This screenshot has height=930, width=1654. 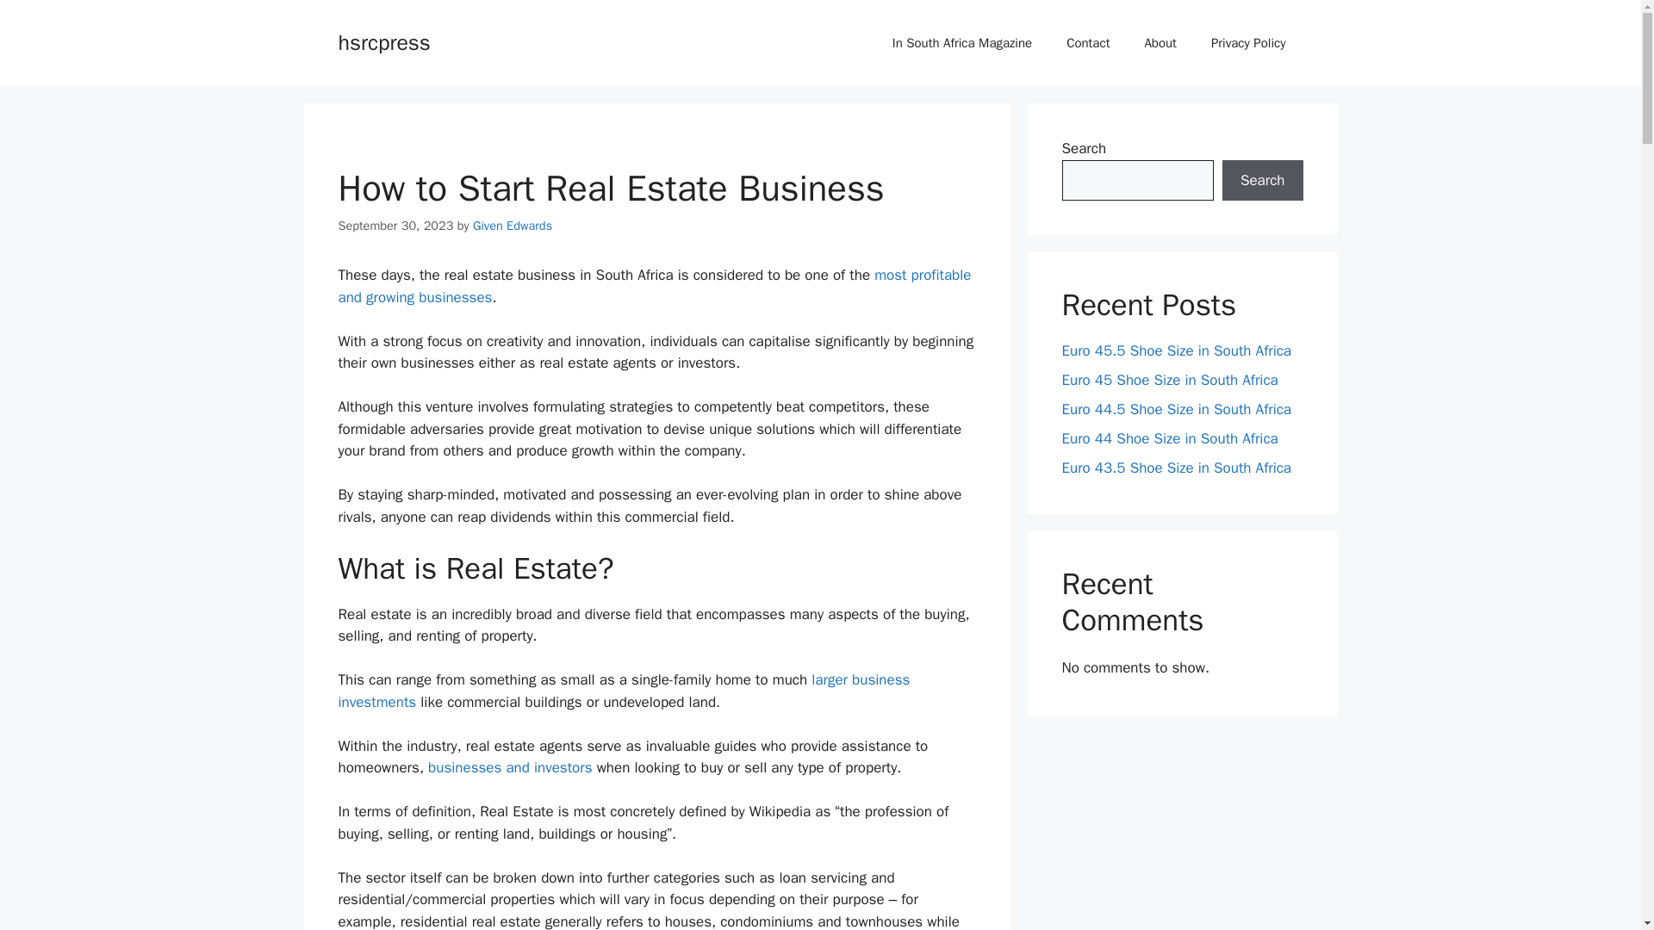 I want to click on Euro 44.5 Shoe Size in South Africa, so click(x=1177, y=410).